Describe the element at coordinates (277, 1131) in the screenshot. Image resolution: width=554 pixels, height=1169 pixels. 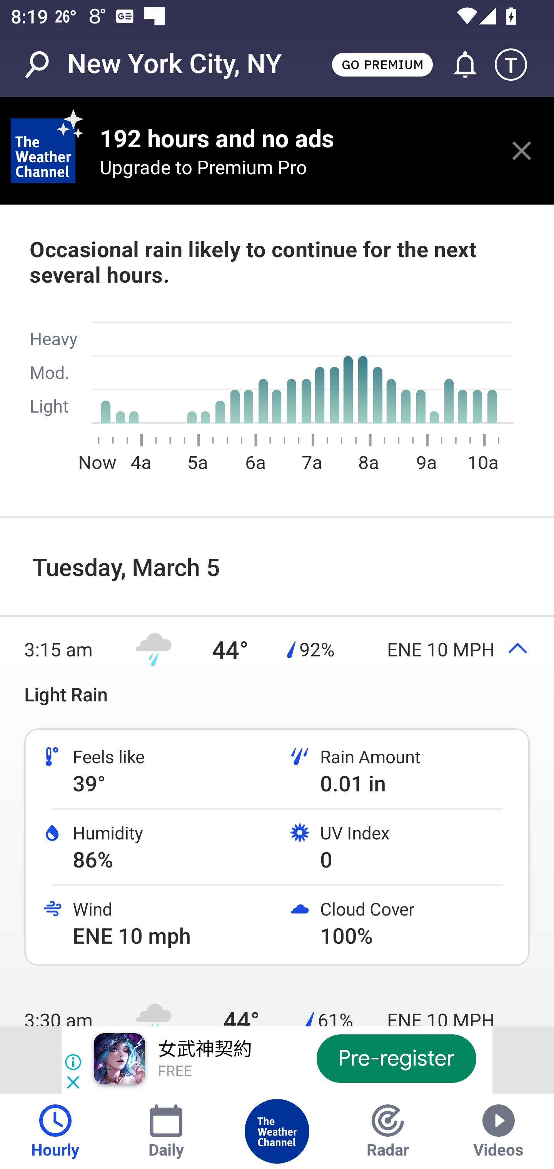
I see `Home Tab` at that location.